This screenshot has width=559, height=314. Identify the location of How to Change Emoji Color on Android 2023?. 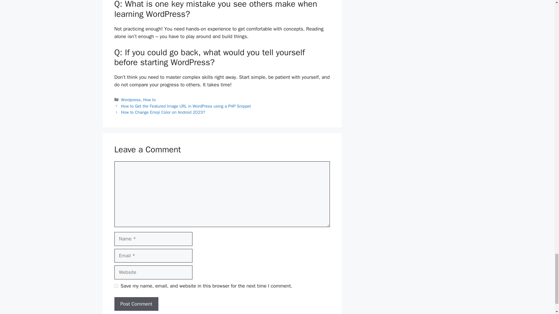
(163, 112).